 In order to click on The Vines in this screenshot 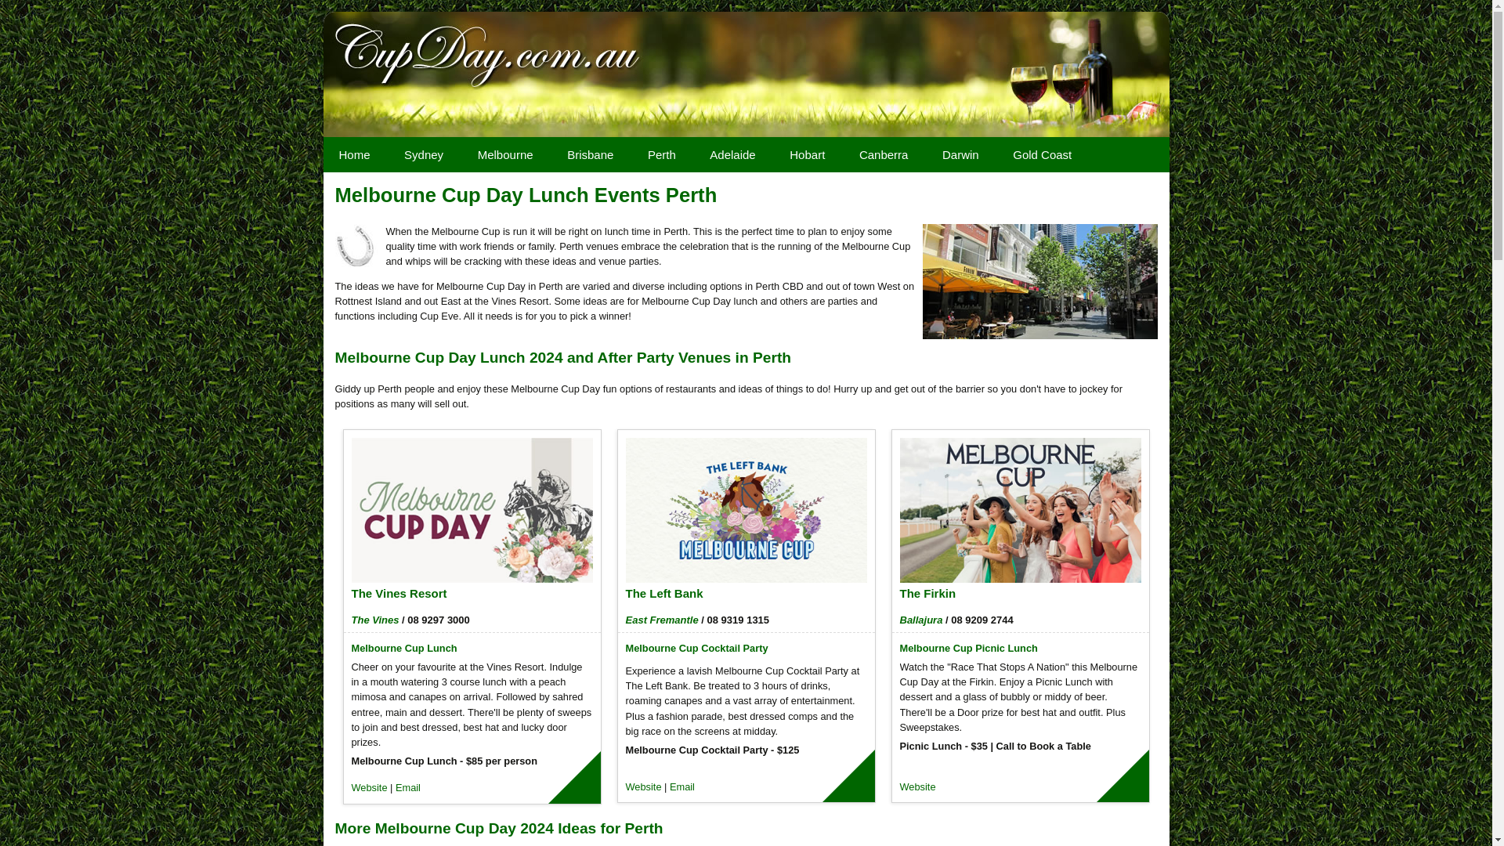, I will do `click(374, 620)`.